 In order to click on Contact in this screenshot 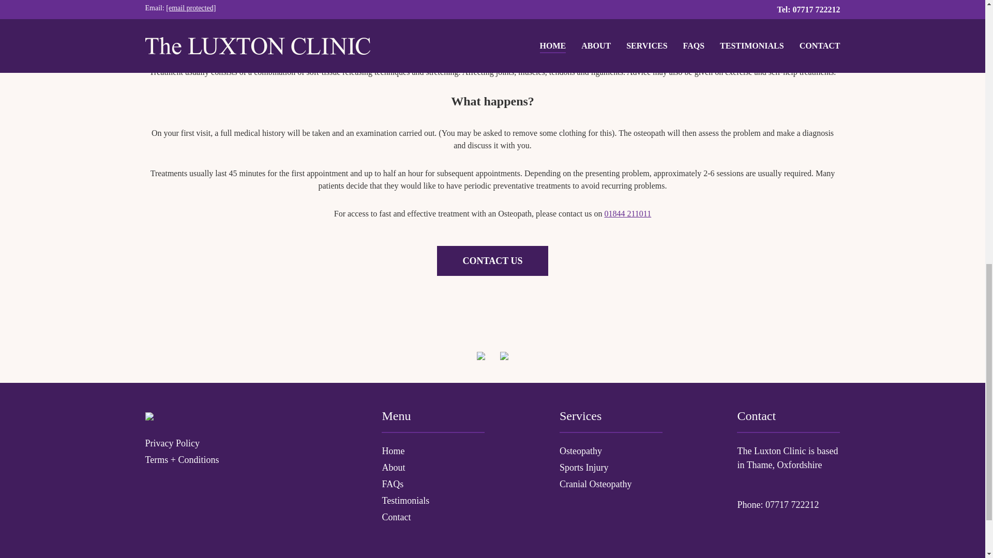, I will do `click(432, 518)`.